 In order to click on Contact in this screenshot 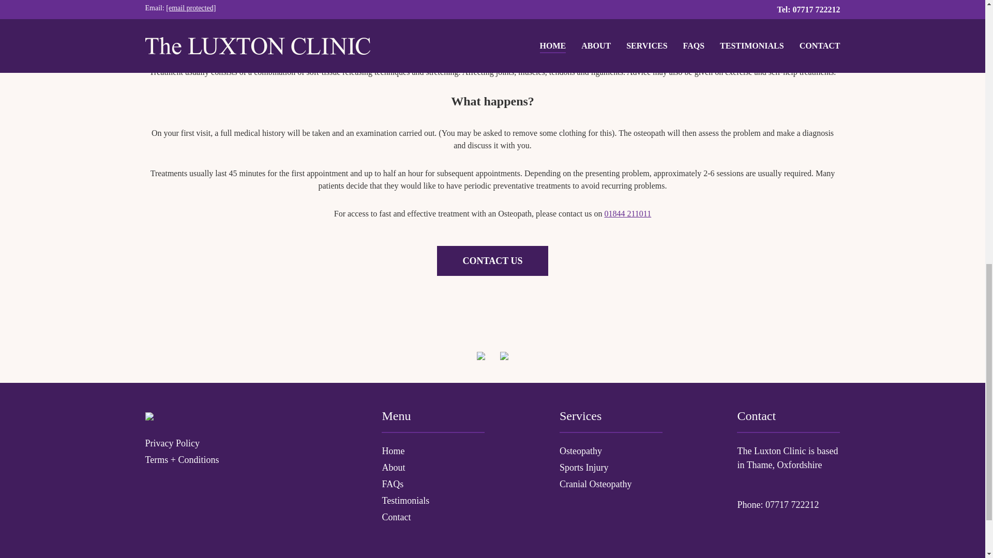, I will do `click(432, 518)`.